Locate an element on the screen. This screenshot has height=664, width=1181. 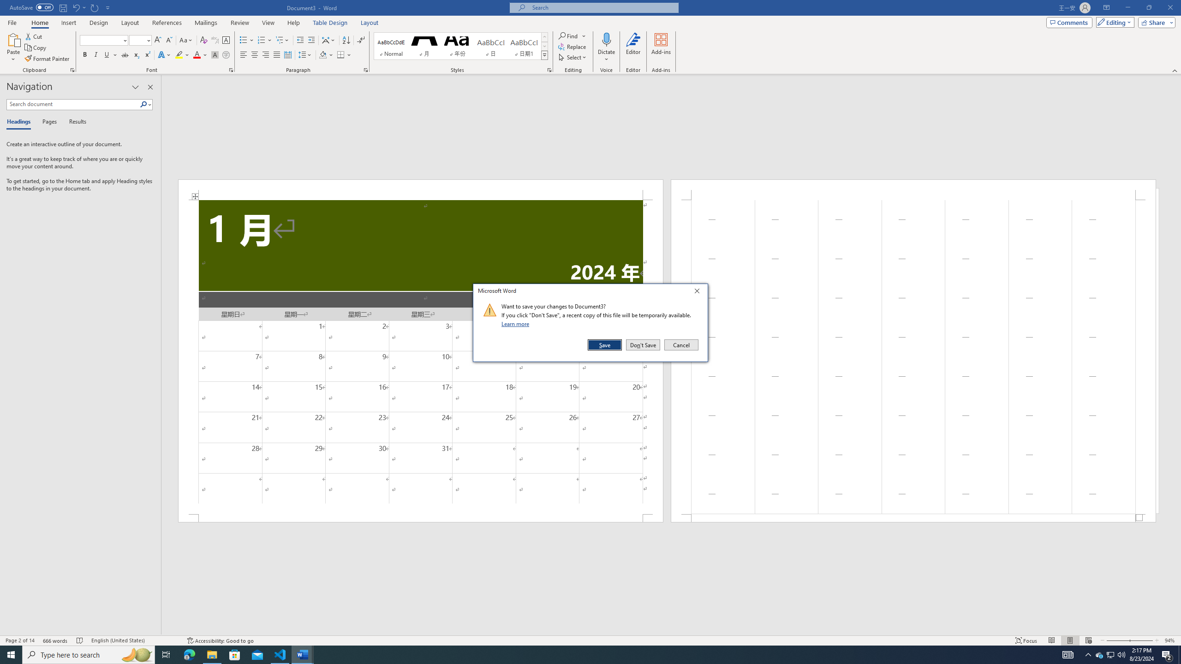
Show desktop is located at coordinates (1180, 655).